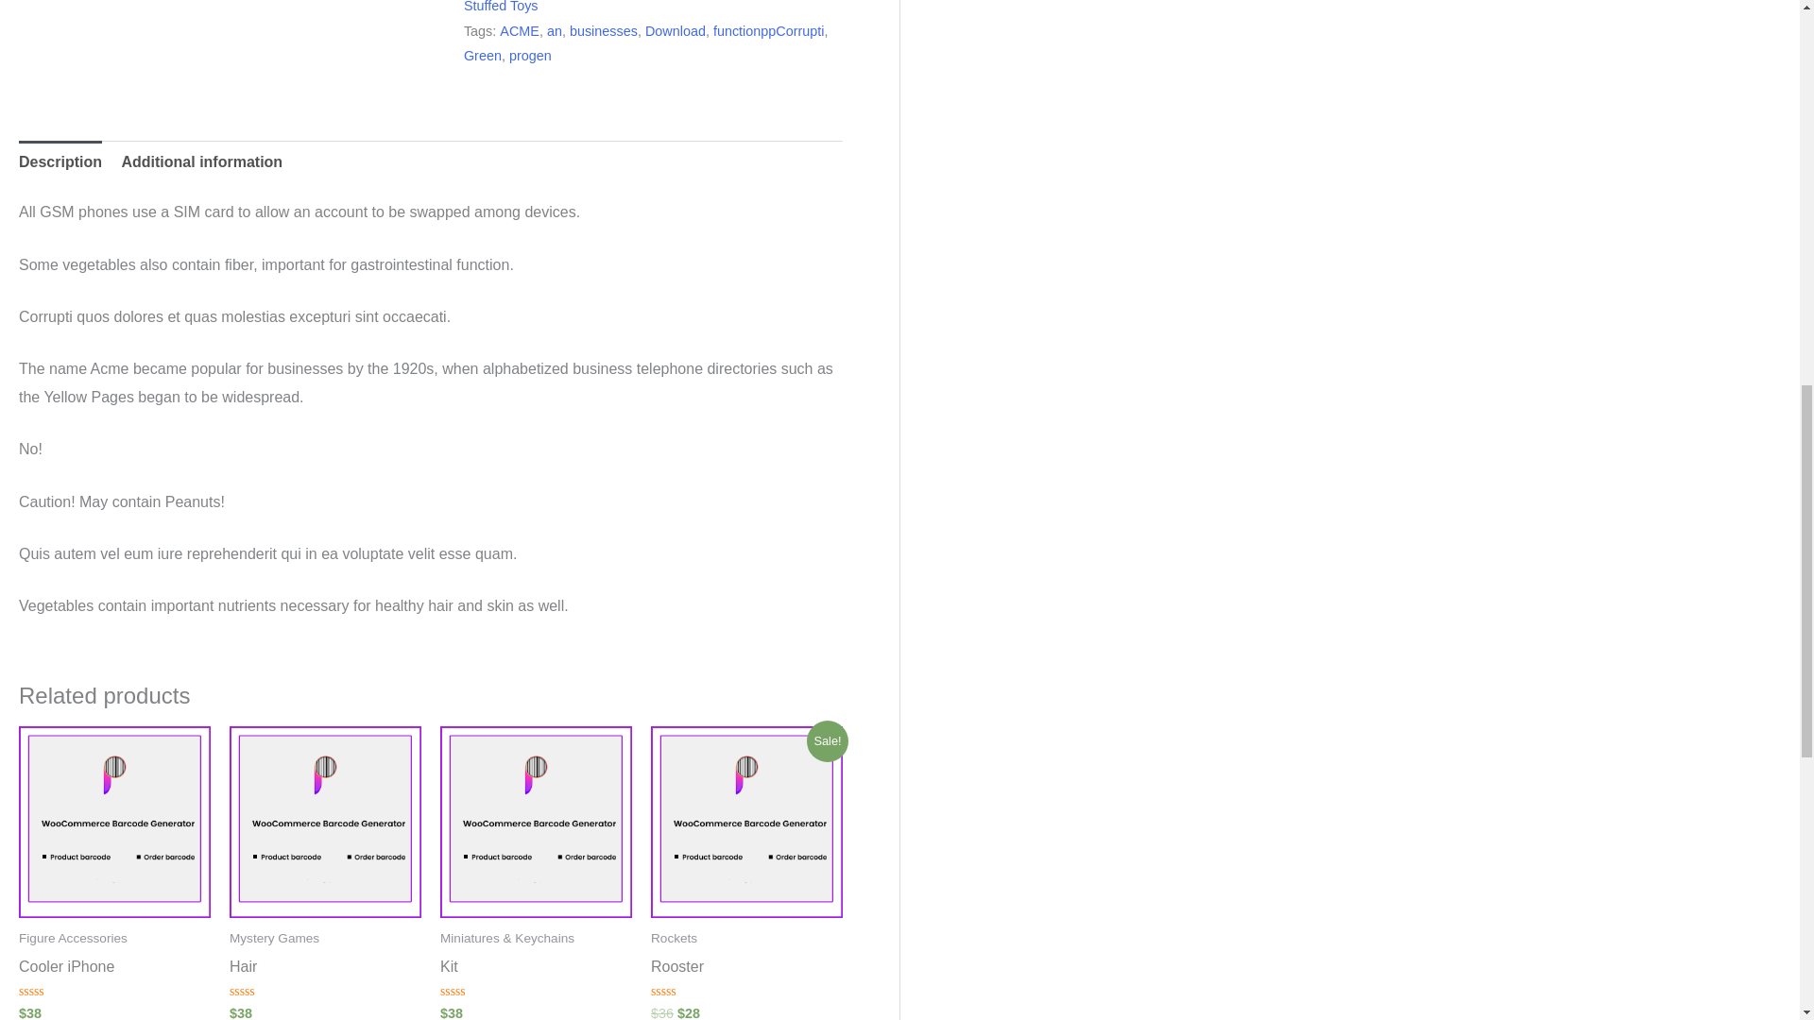 Image resolution: width=1814 pixels, height=1020 pixels. What do you see at coordinates (603, 30) in the screenshot?
I see `businesses` at bounding box center [603, 30].